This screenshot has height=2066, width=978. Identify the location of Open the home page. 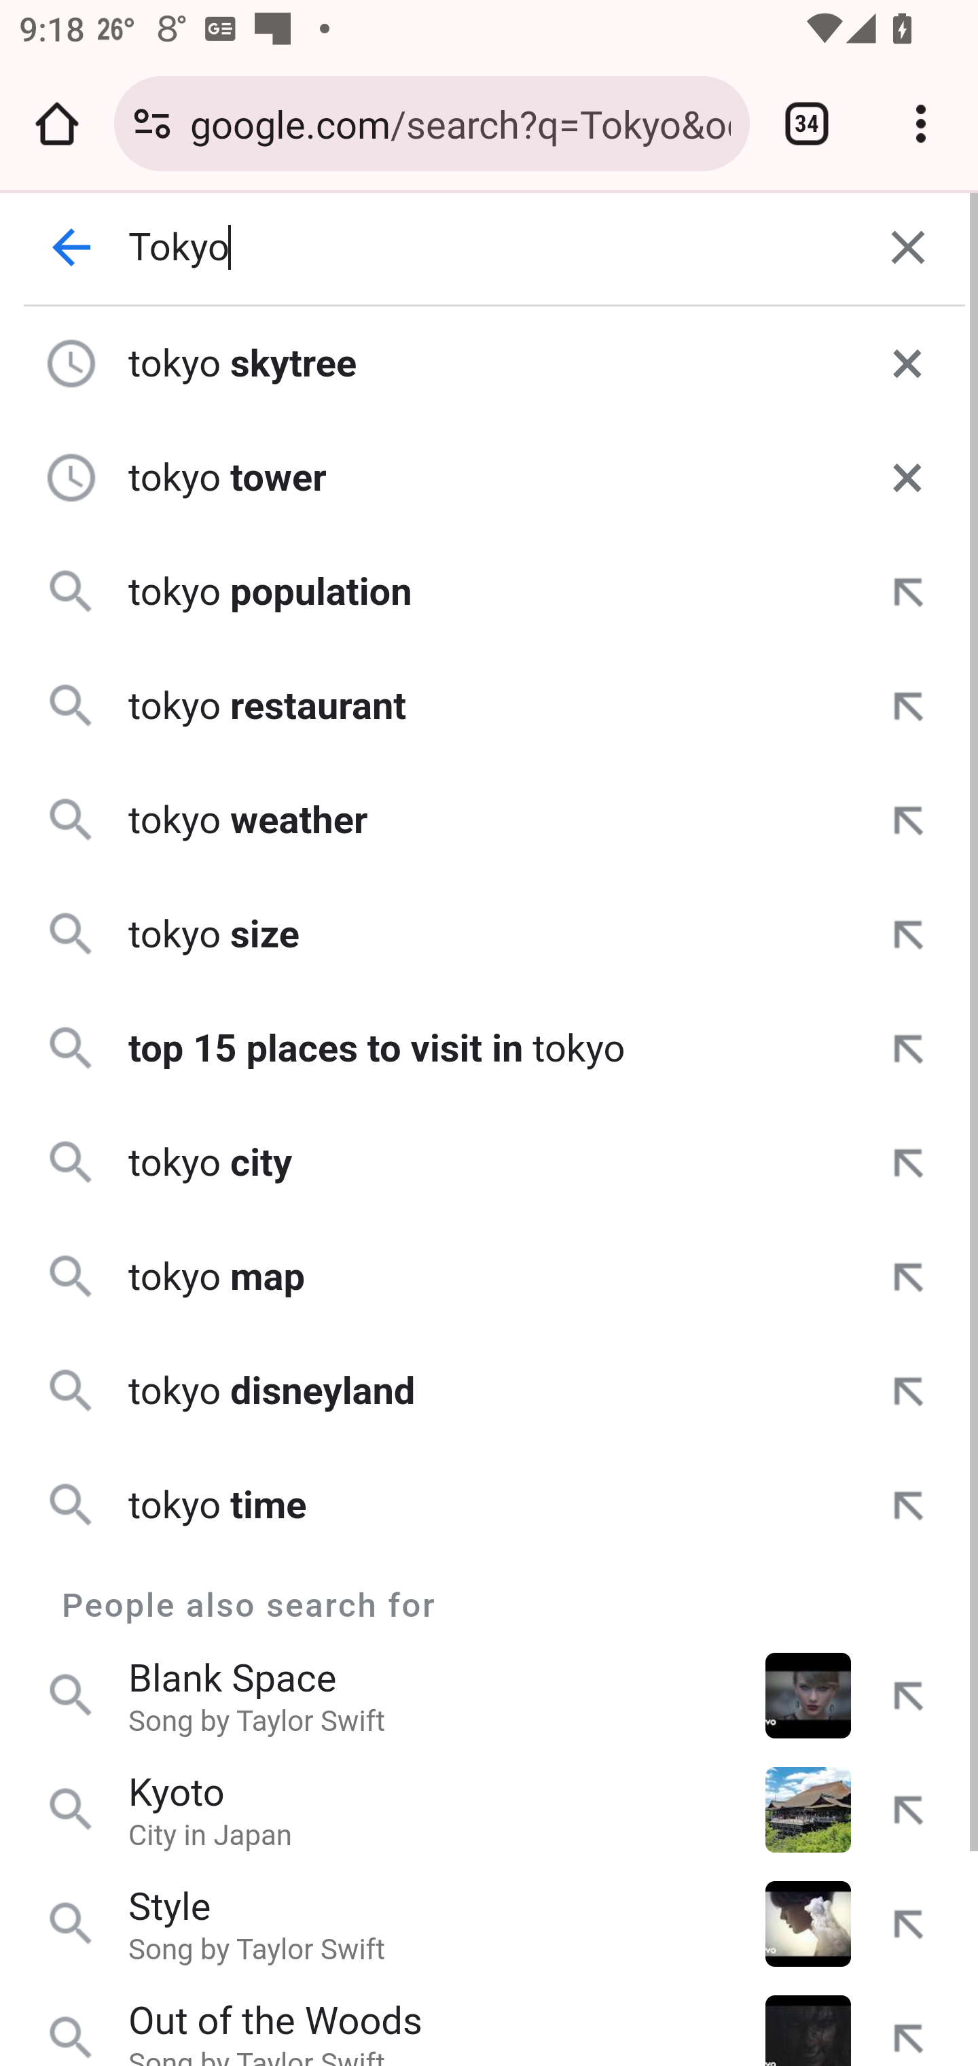
(57, 124).